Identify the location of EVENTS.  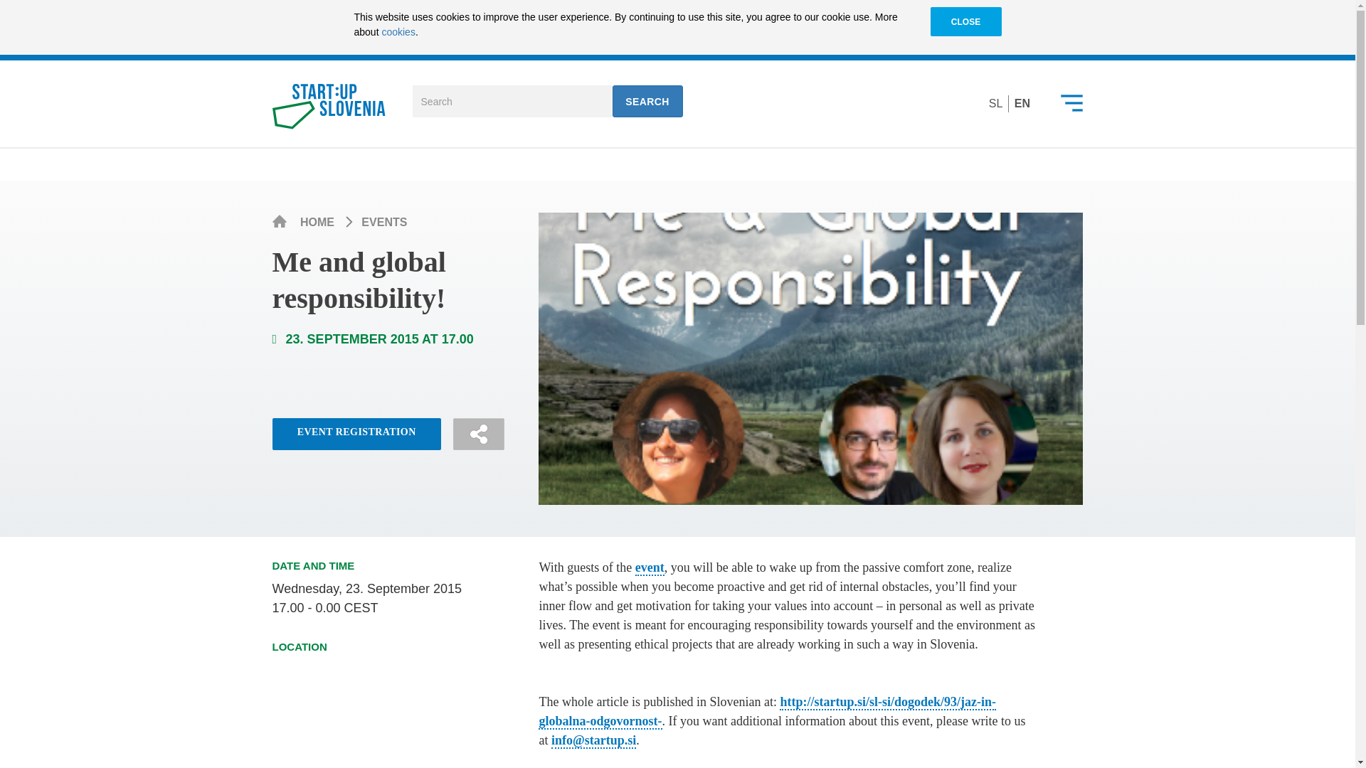
(384, 222).